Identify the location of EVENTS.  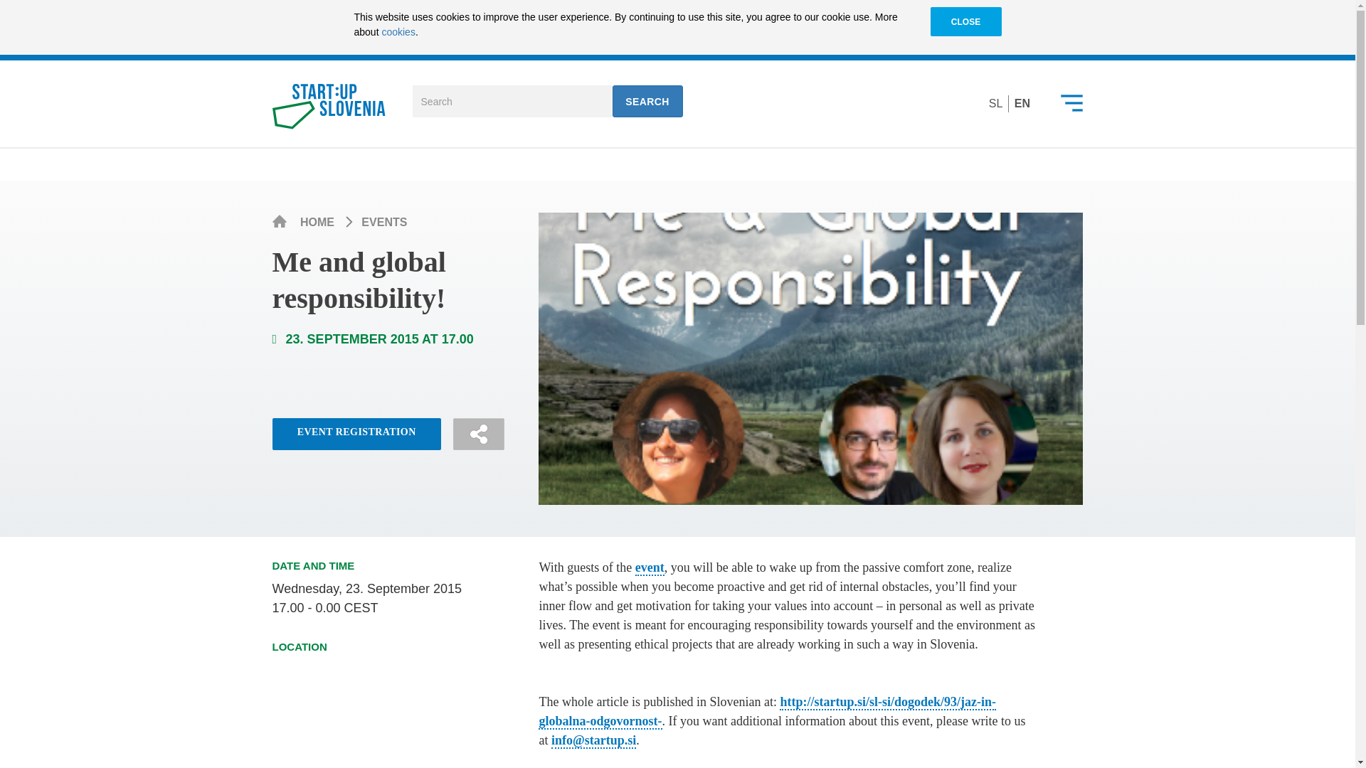
(384, 222).